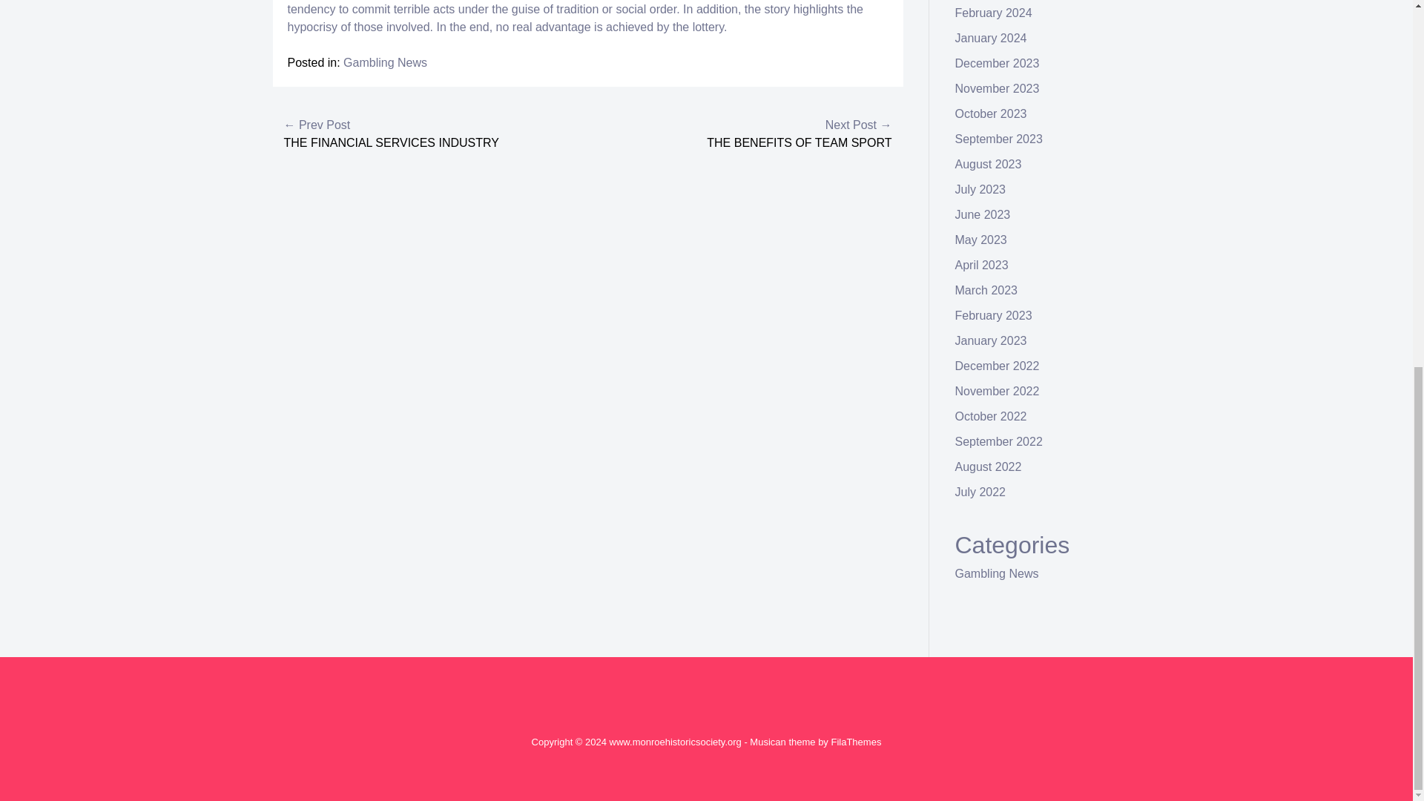 This screenshot has height=801, width=1424. Describe the element at coordinates (980, 189) in the screenshot. I see `July 2023` at that location.